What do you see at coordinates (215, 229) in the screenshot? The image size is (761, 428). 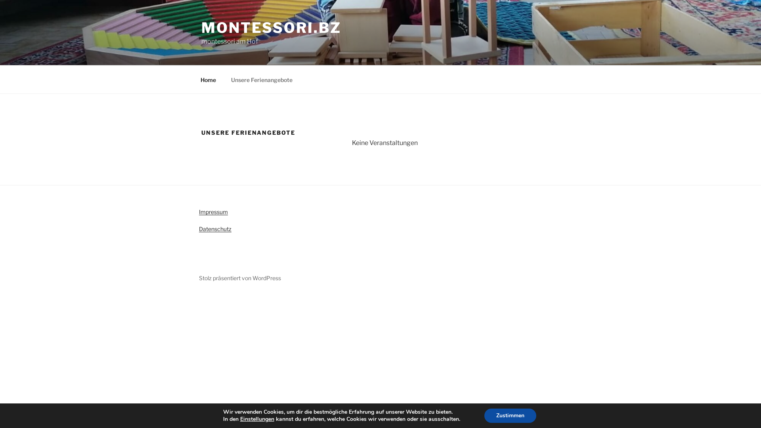 I see `Datenschutz` at bounding box center [215, 229].